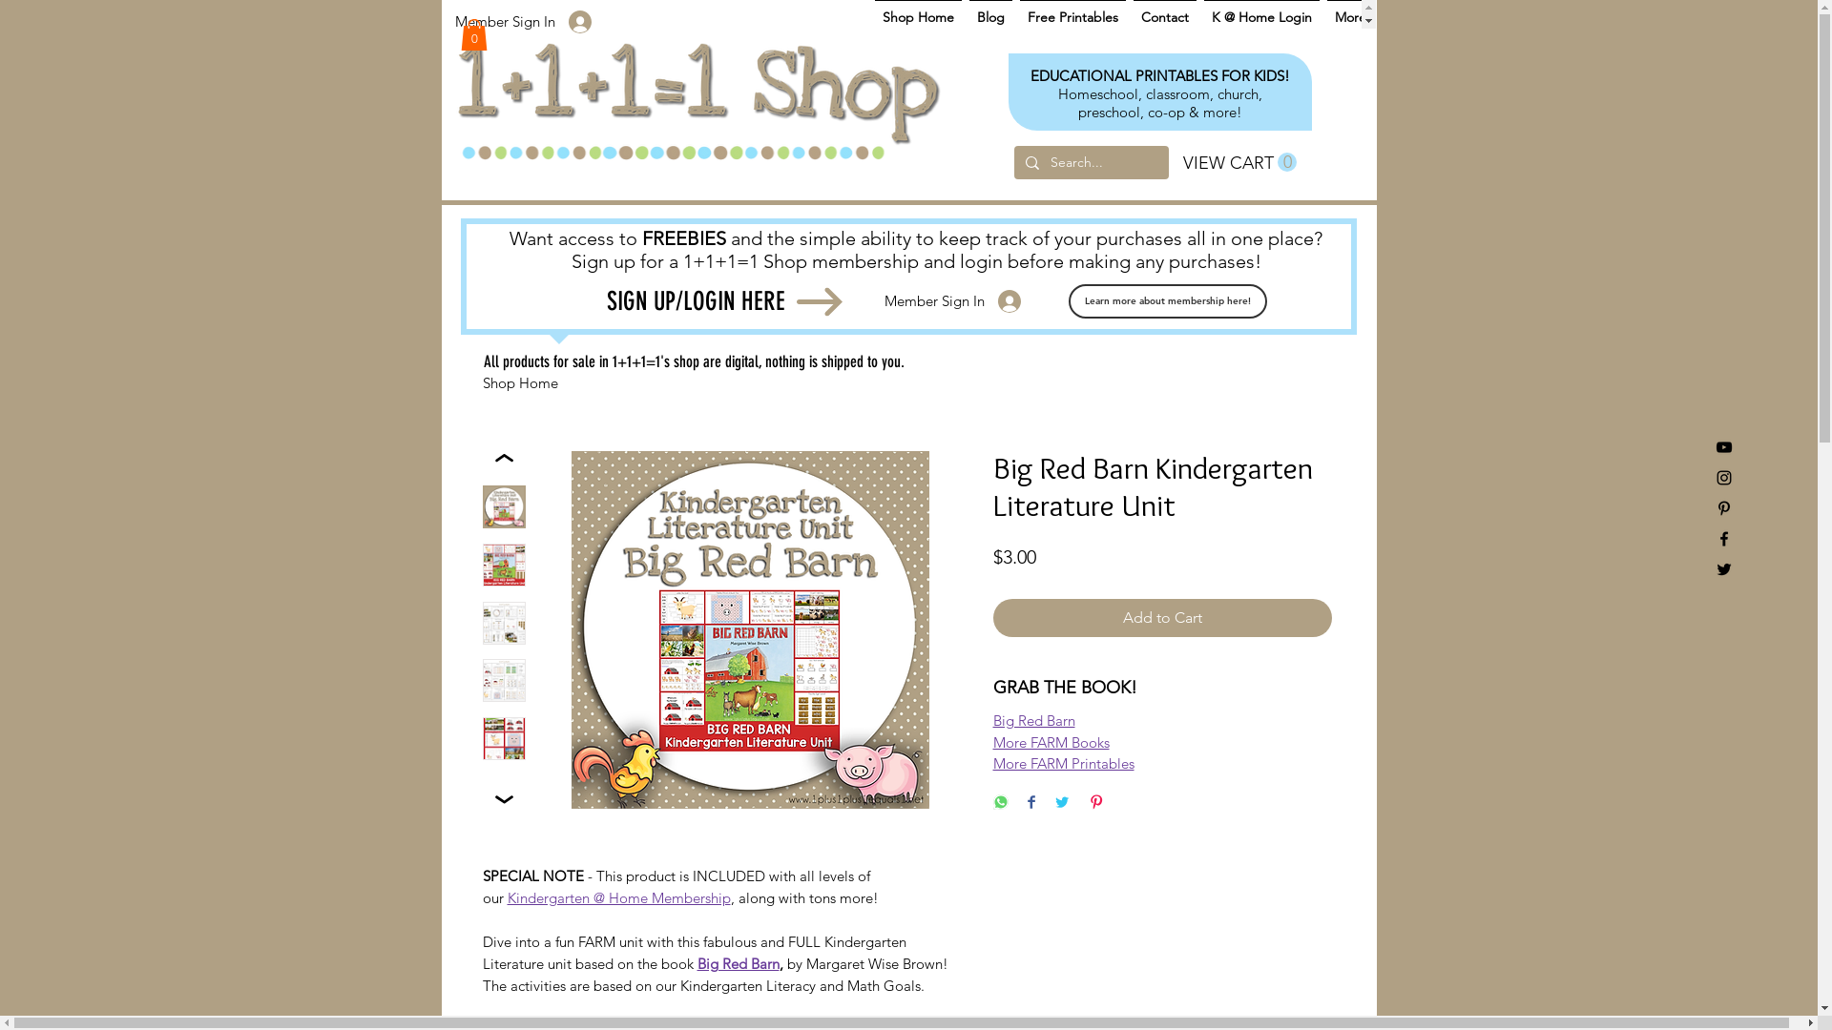 This screenshot has width=1832, height=1030. What do you see at coordinates (523, 21) in the screenshot?
I see `Member Sign In` at bounding box center [523, 21].